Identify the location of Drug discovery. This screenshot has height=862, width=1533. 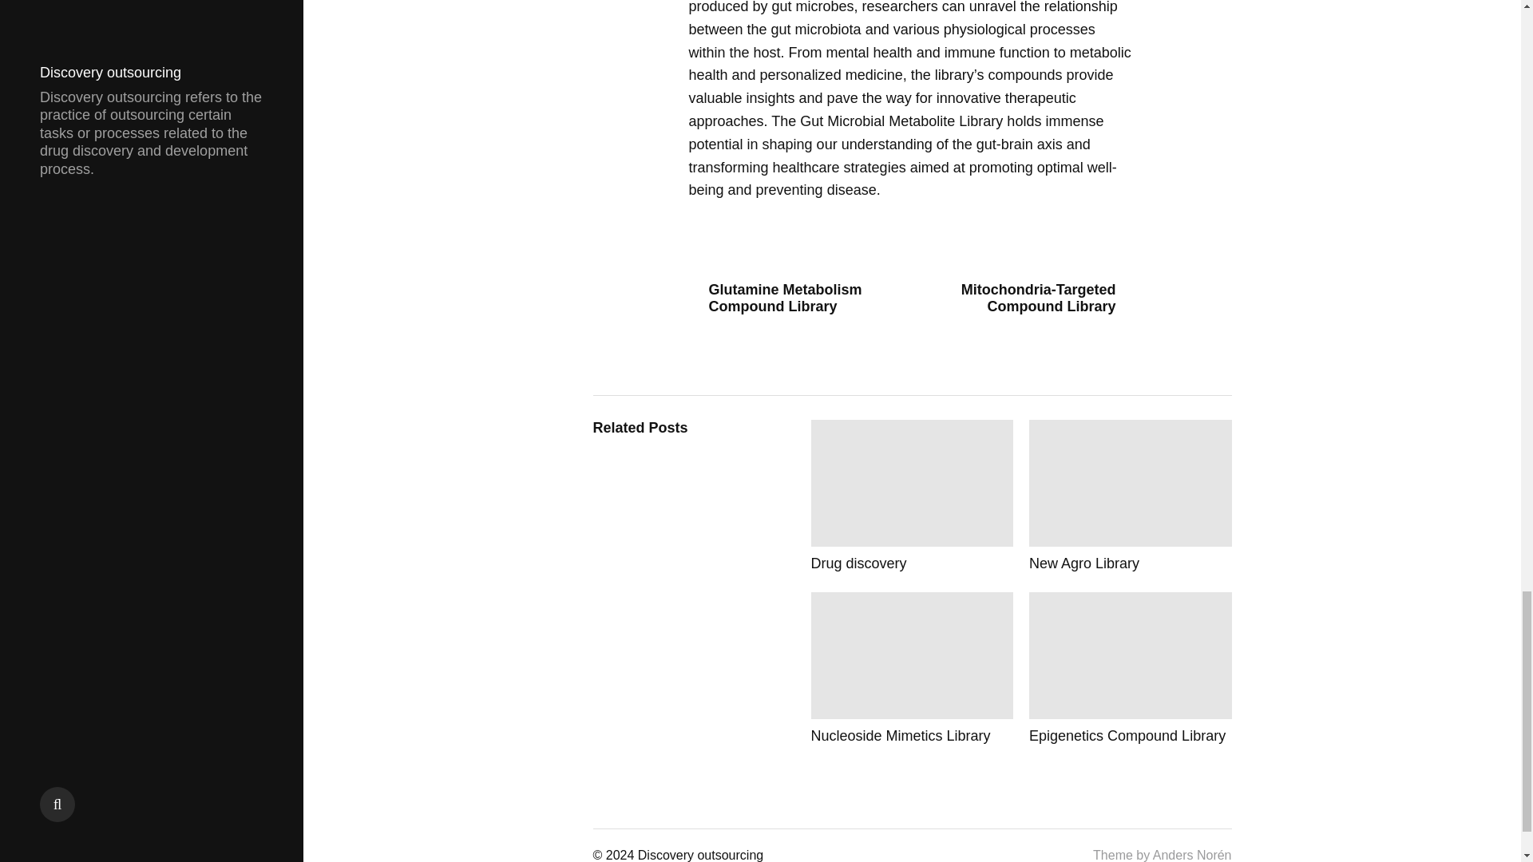
(912, 496).